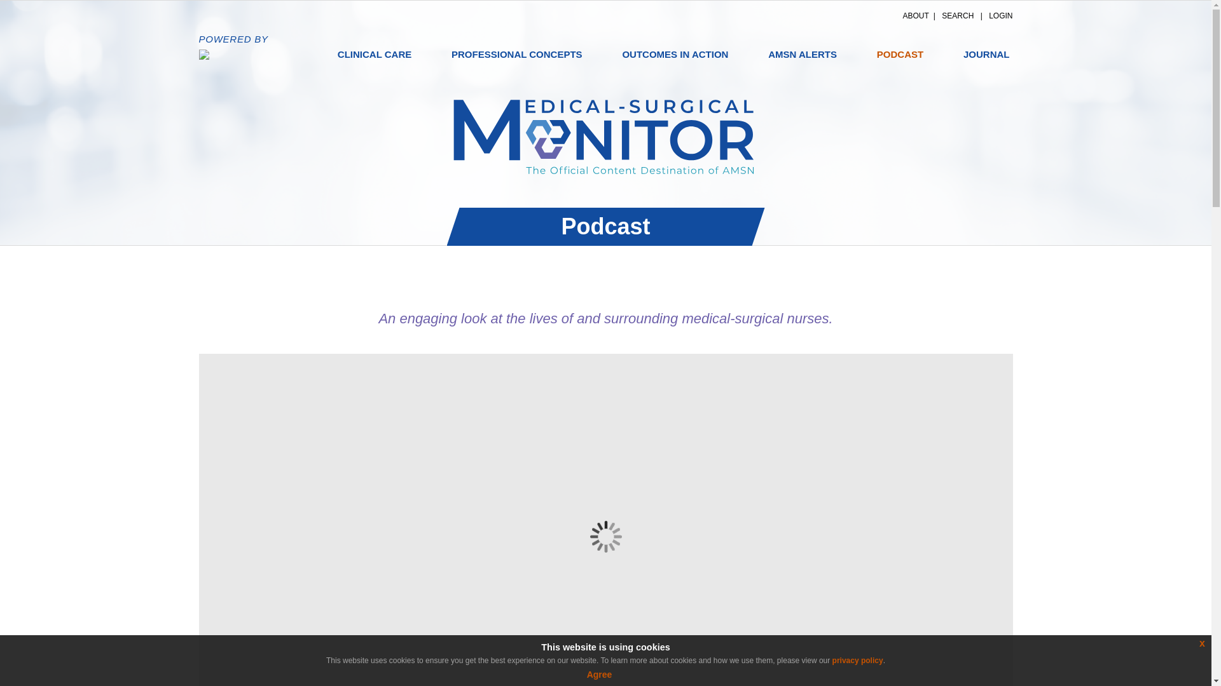 This screenshot has height=686, width=1221. I want to click on CLINICAL CARE, so click(375, 55).